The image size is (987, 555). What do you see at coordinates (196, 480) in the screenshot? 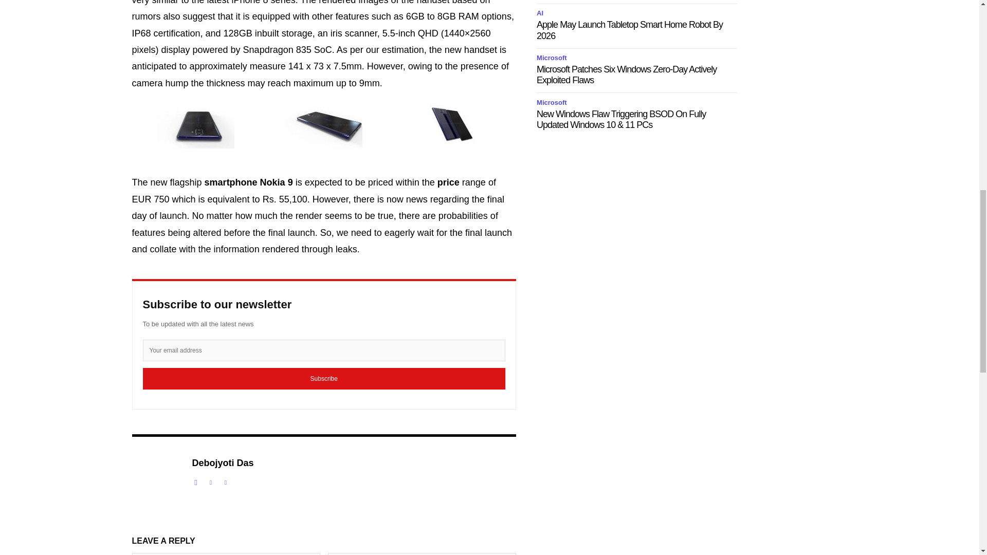
I see `Facebook` at bounding box center [196, 480].